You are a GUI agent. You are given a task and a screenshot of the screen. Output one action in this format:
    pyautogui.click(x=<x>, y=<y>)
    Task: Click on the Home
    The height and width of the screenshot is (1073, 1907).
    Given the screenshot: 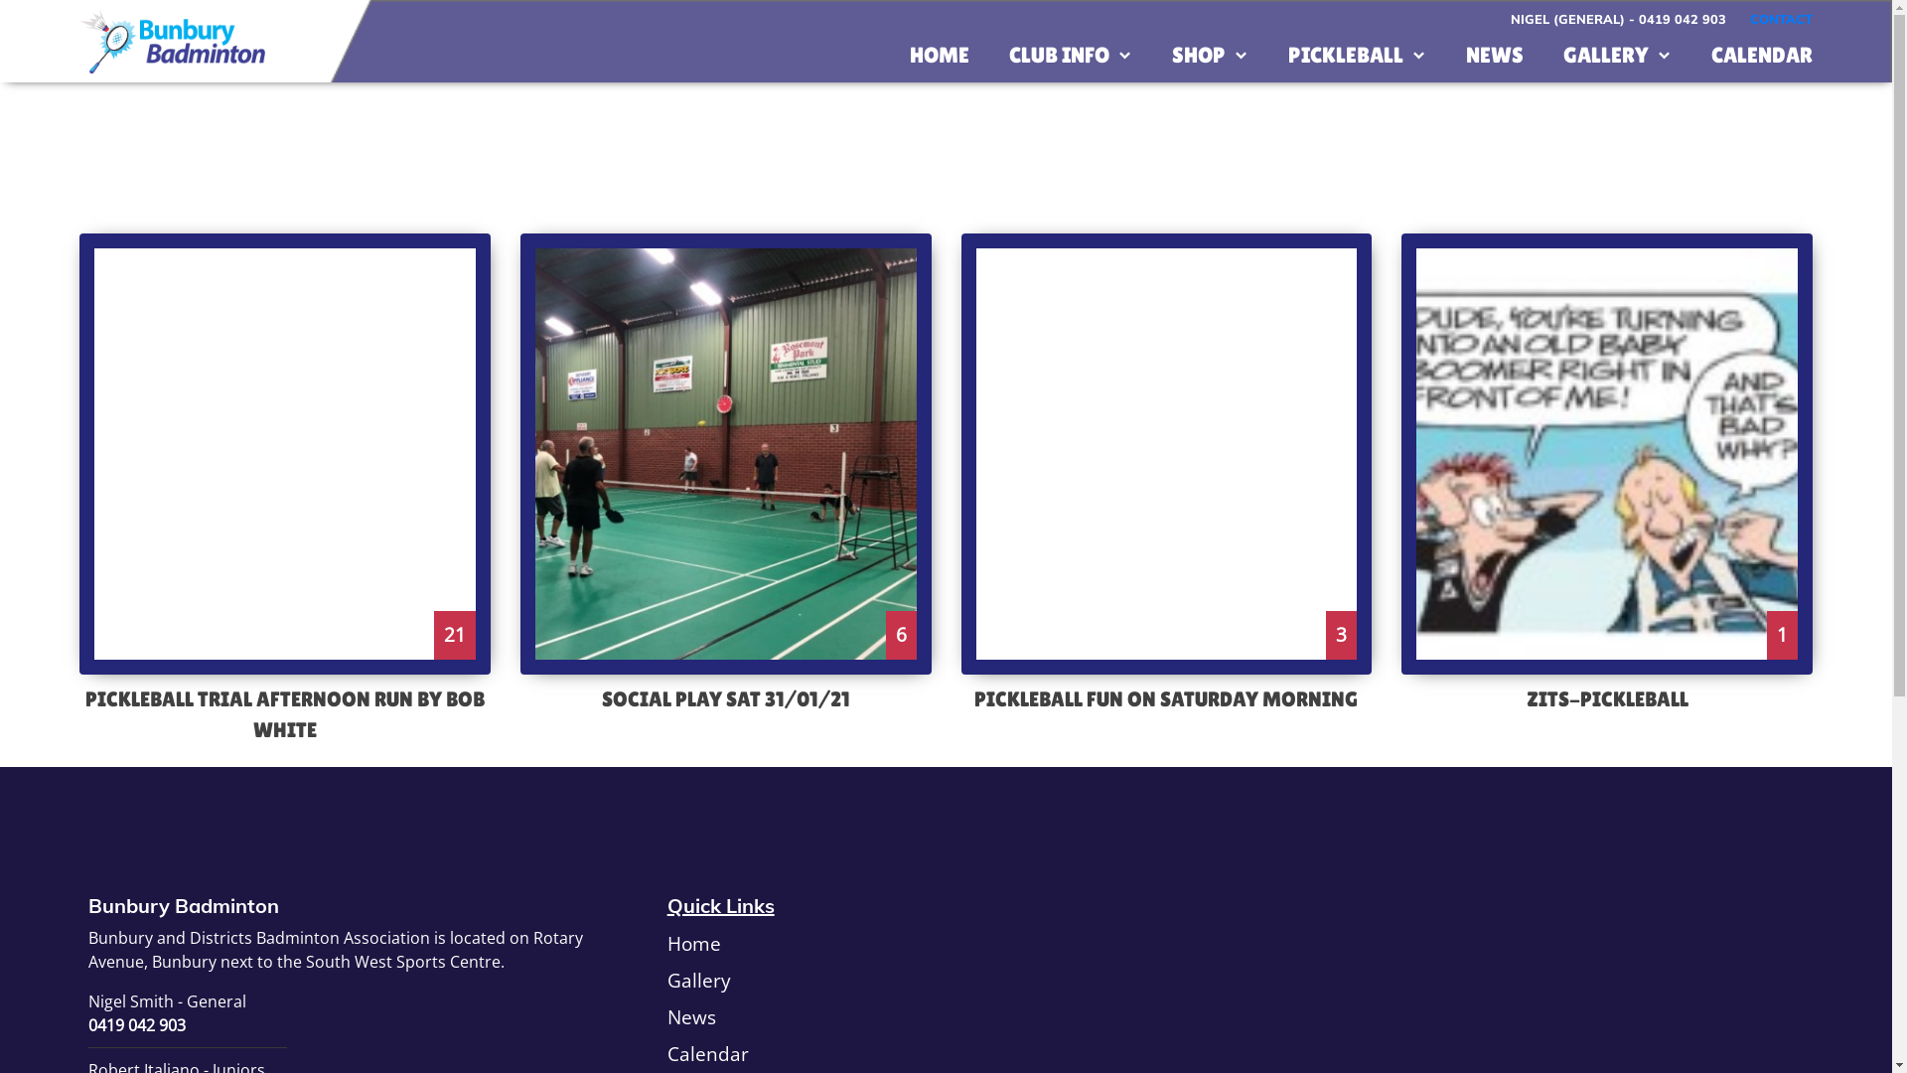 What is the action you would take?
    pyautogui.click(x=694, y=944)
    